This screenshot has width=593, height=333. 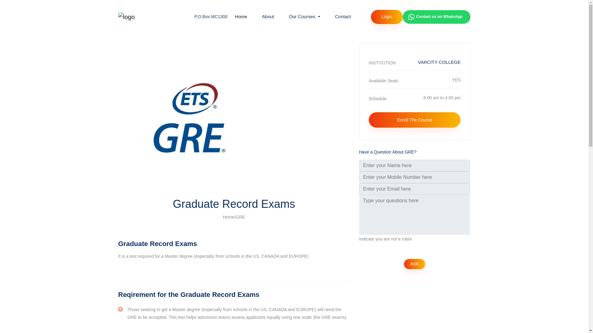 What do you see at coordinates (414, 264) in the screenshot?
I see `ASK` at bounding box center [414, 264].